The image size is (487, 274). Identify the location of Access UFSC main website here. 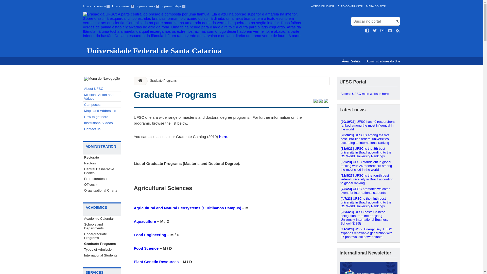
(368, 94).